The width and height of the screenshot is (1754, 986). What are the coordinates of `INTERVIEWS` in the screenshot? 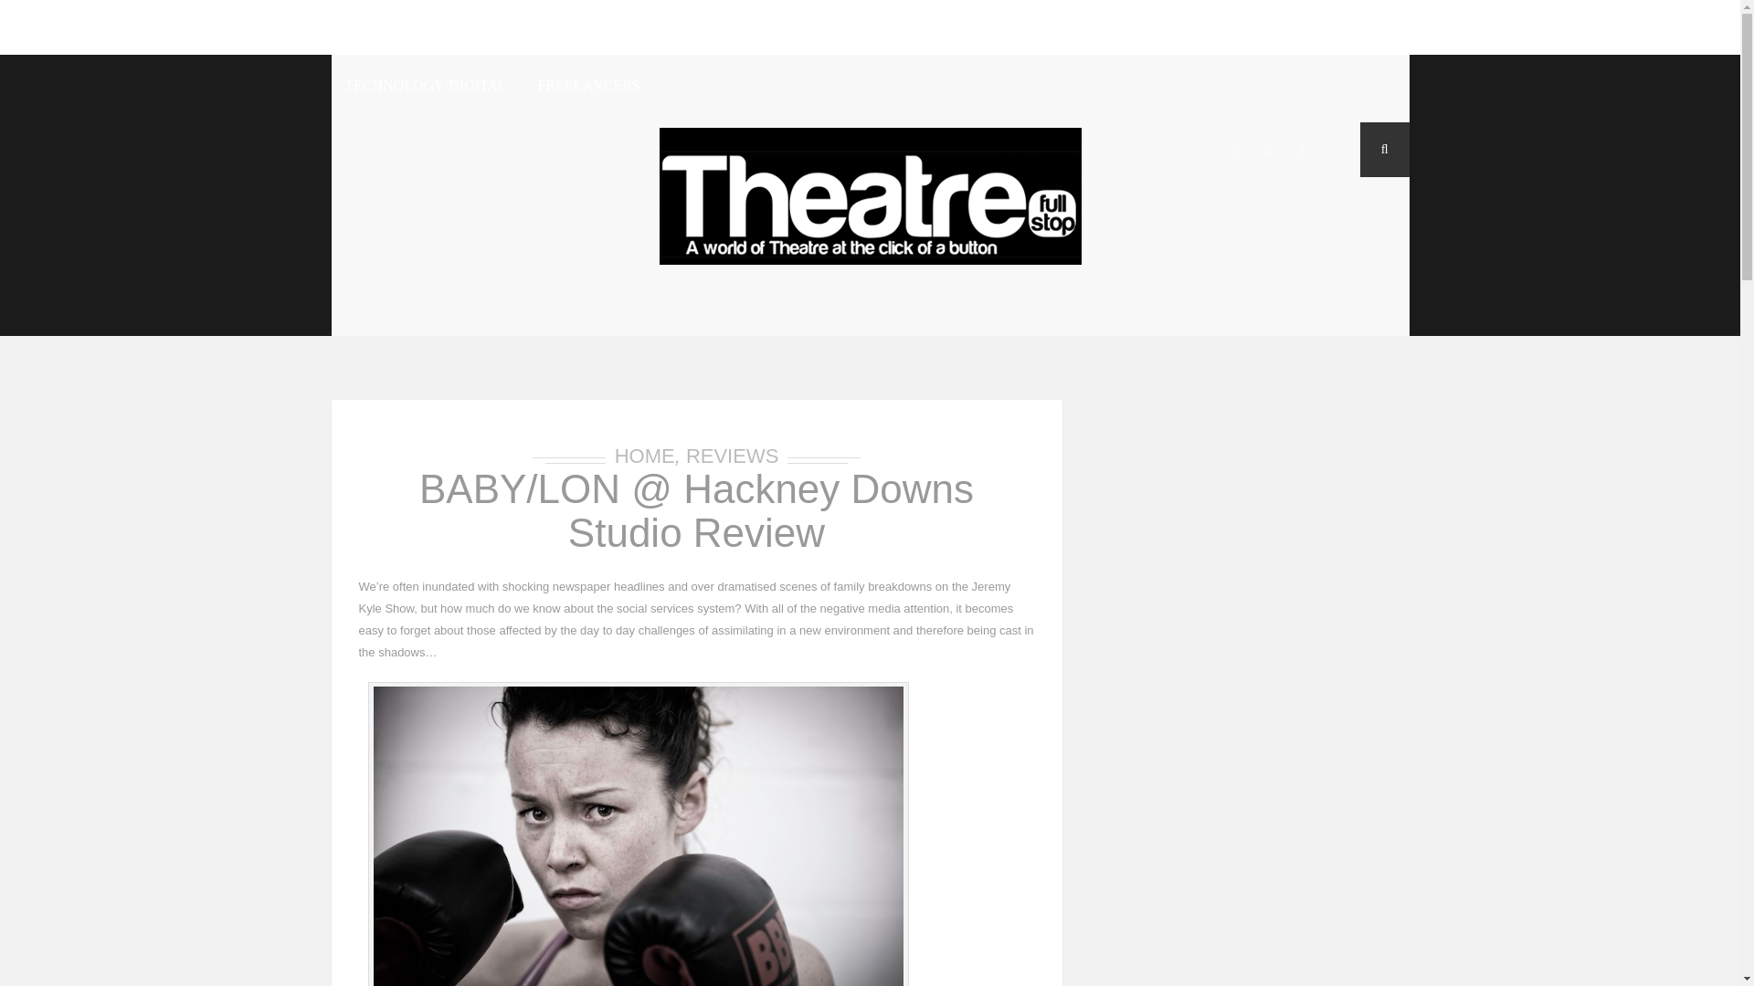 It's located at (626, 27).